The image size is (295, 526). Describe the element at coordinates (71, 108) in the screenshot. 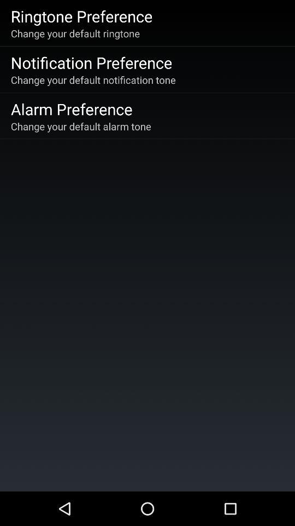

I see `click icon below the change your default app` at that location.